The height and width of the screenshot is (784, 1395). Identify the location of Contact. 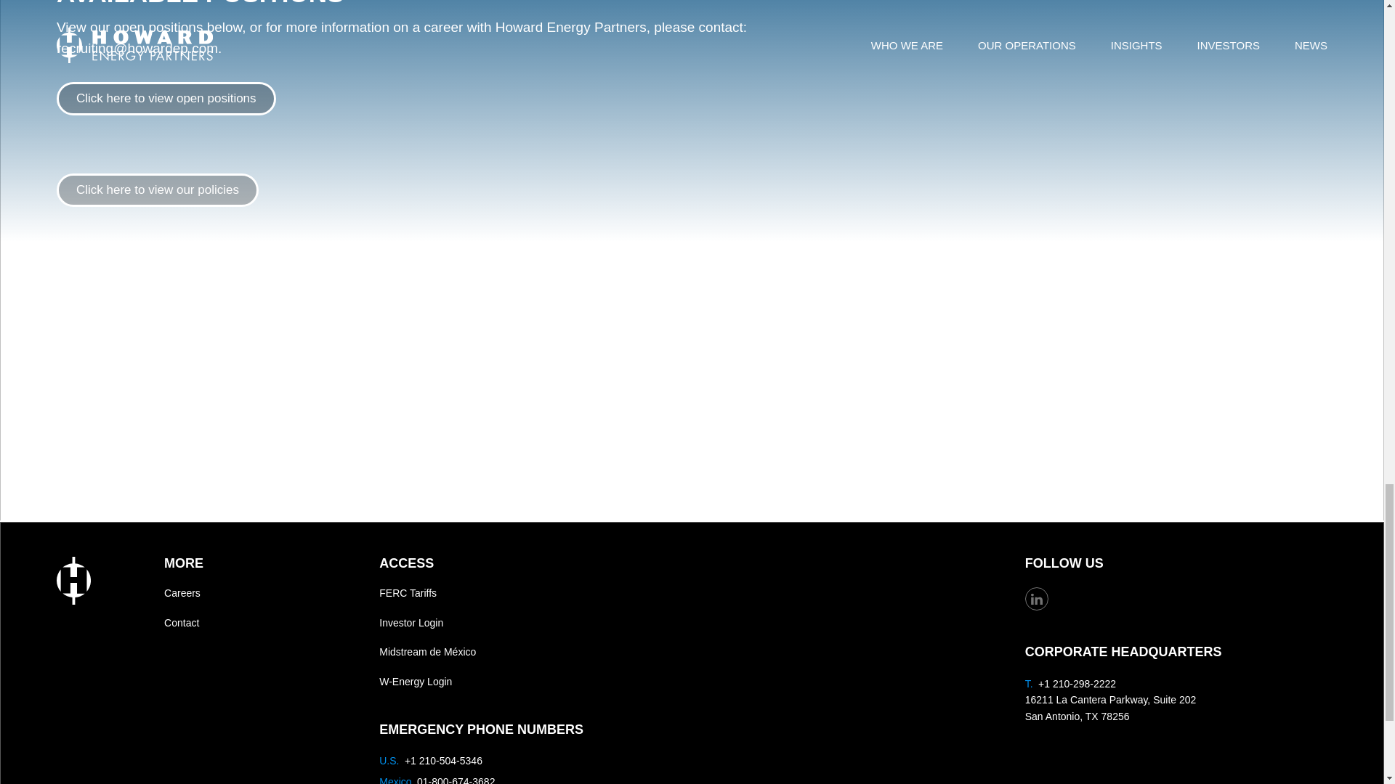
(262, 623).